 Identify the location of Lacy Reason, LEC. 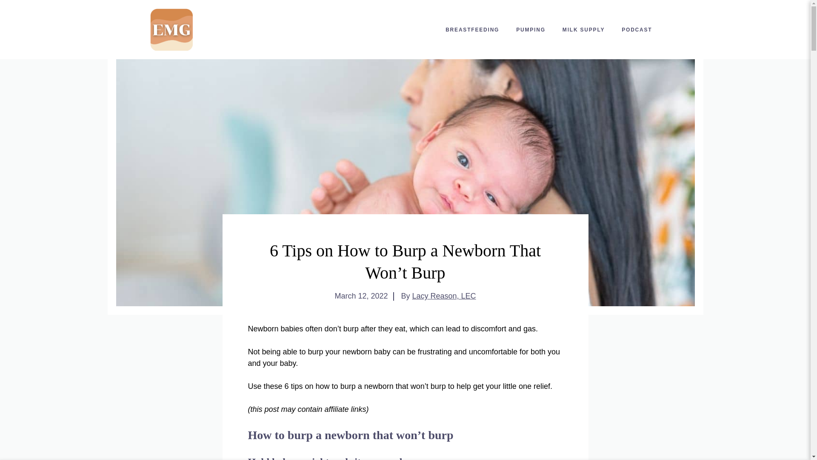
(443, 296).